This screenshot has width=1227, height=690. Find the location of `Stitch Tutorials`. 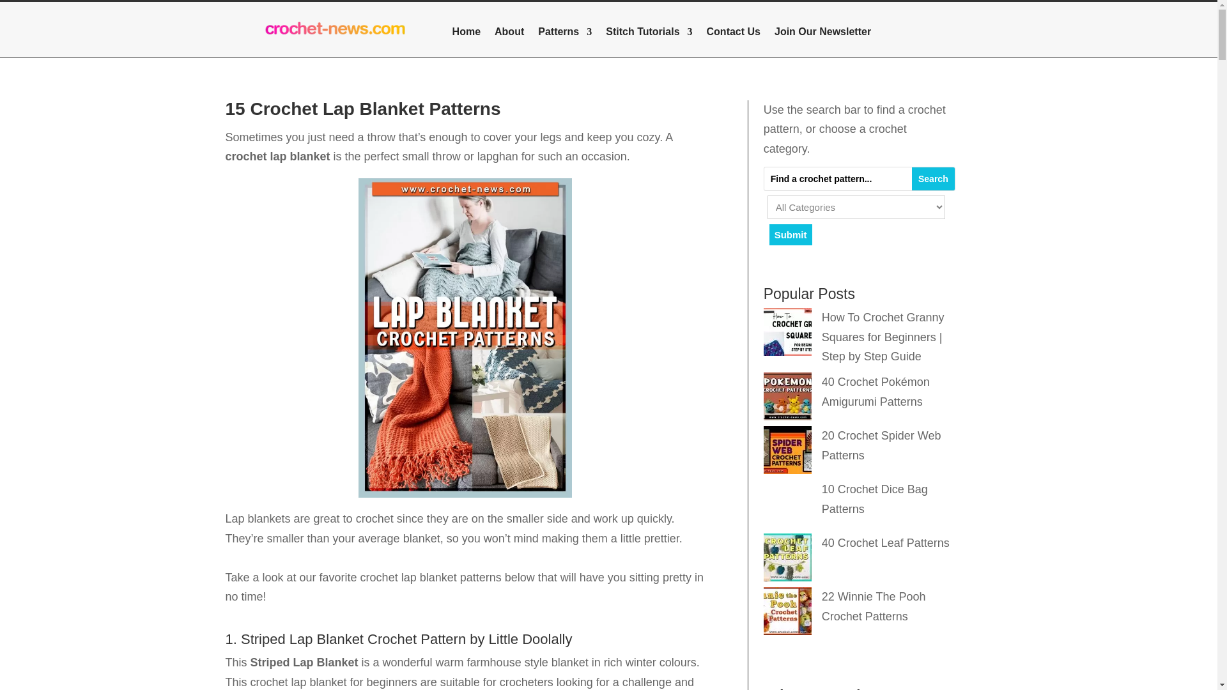

Stitch Tutorials is located at coordinates (649, 34).